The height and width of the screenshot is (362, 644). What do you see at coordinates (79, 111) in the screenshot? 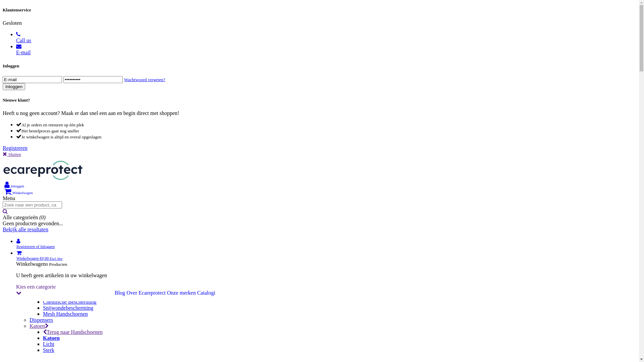
I see `Terug naar EHBO / FIRST AID` at bounding box center [79, 111].